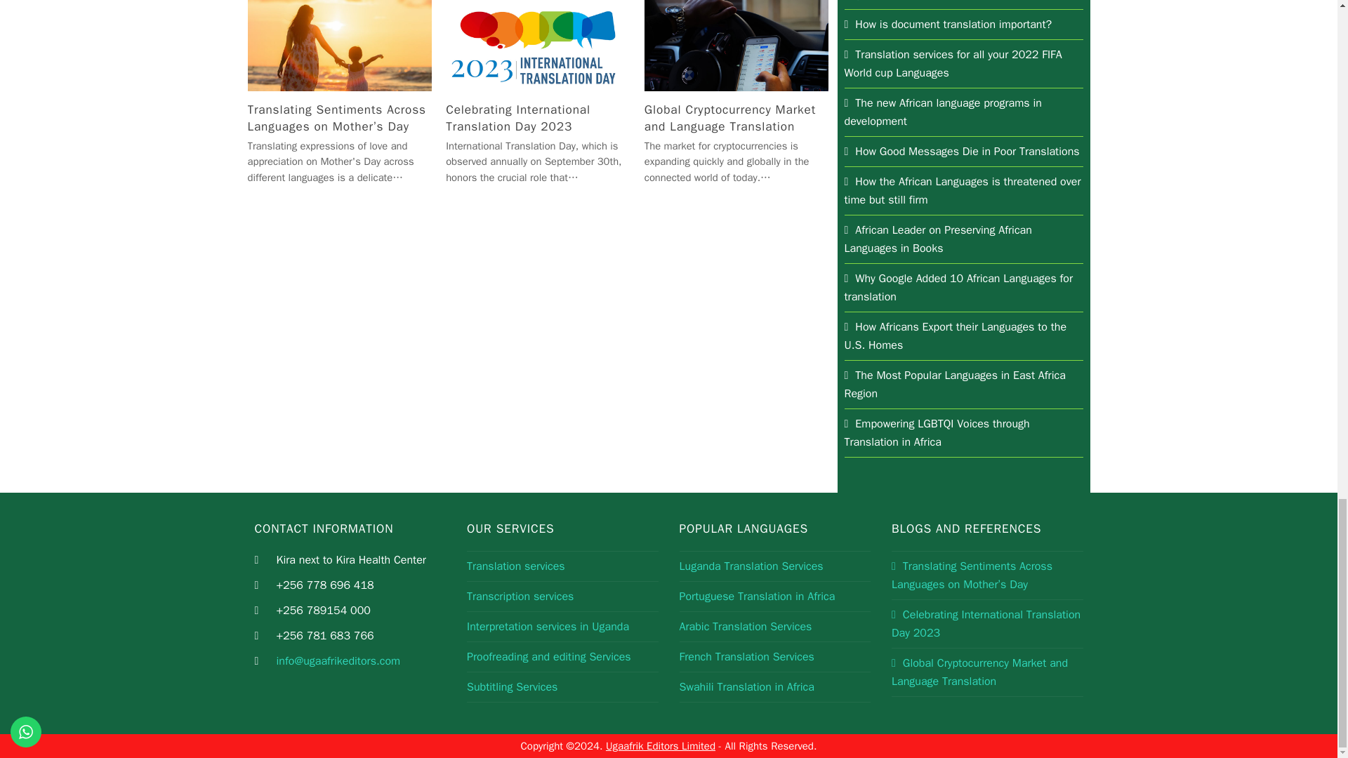  Describe the element at coordinates (538, 44) in the screenshot. I see `Celebrating International Translation Day 2023` at that location.